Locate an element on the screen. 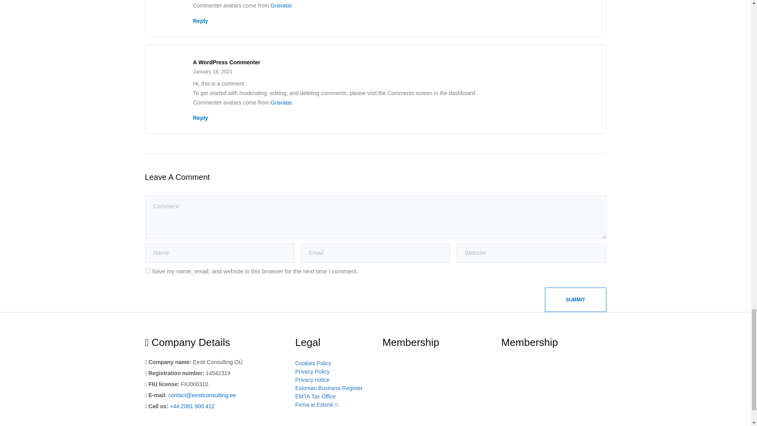  yes is located at coordinates (147, 271).